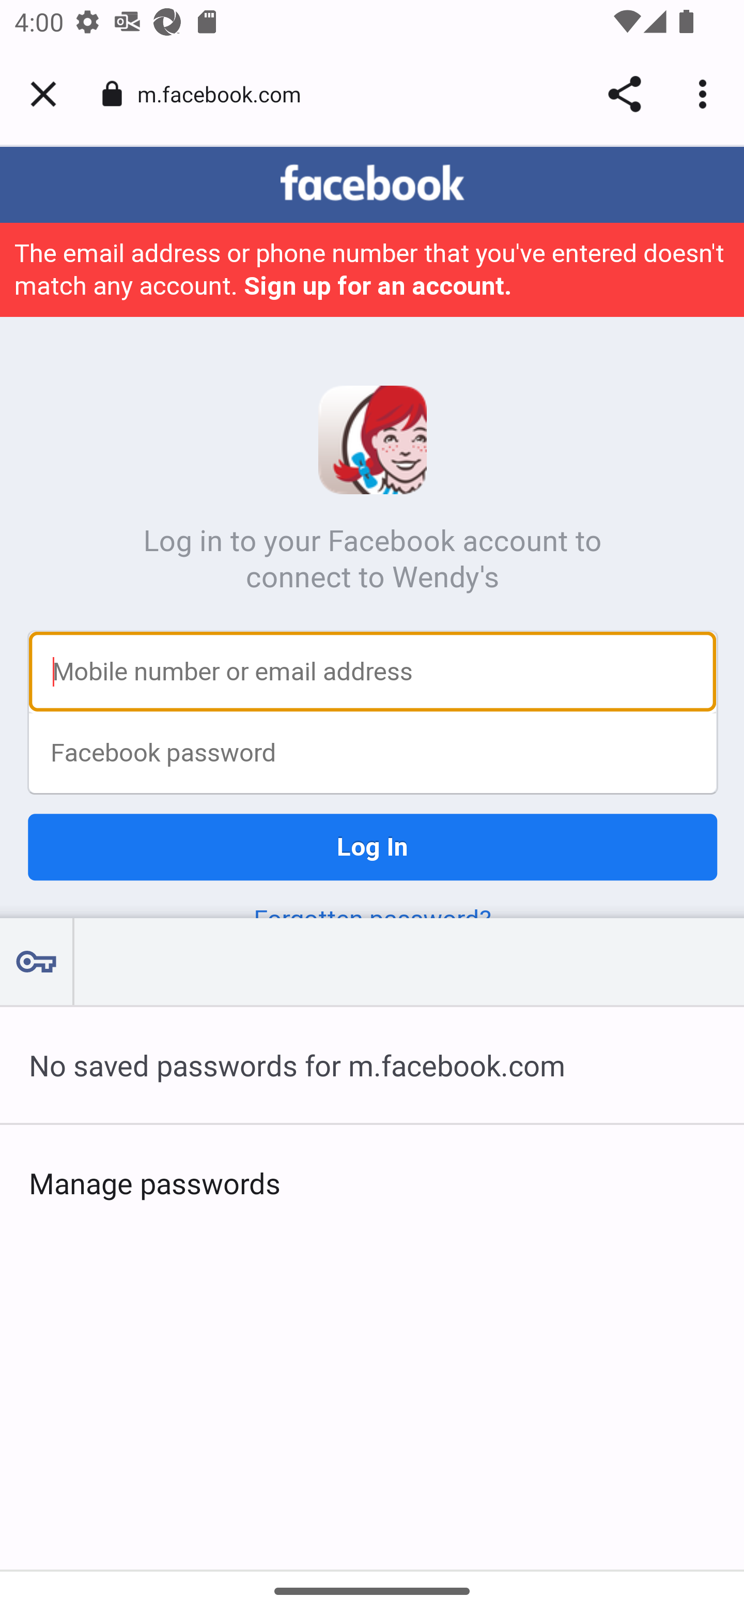 This screenshot has height=1613, width=744. Describe the element at coordinates (43, 94) in the screenshot. I see `Close tab` at that location.